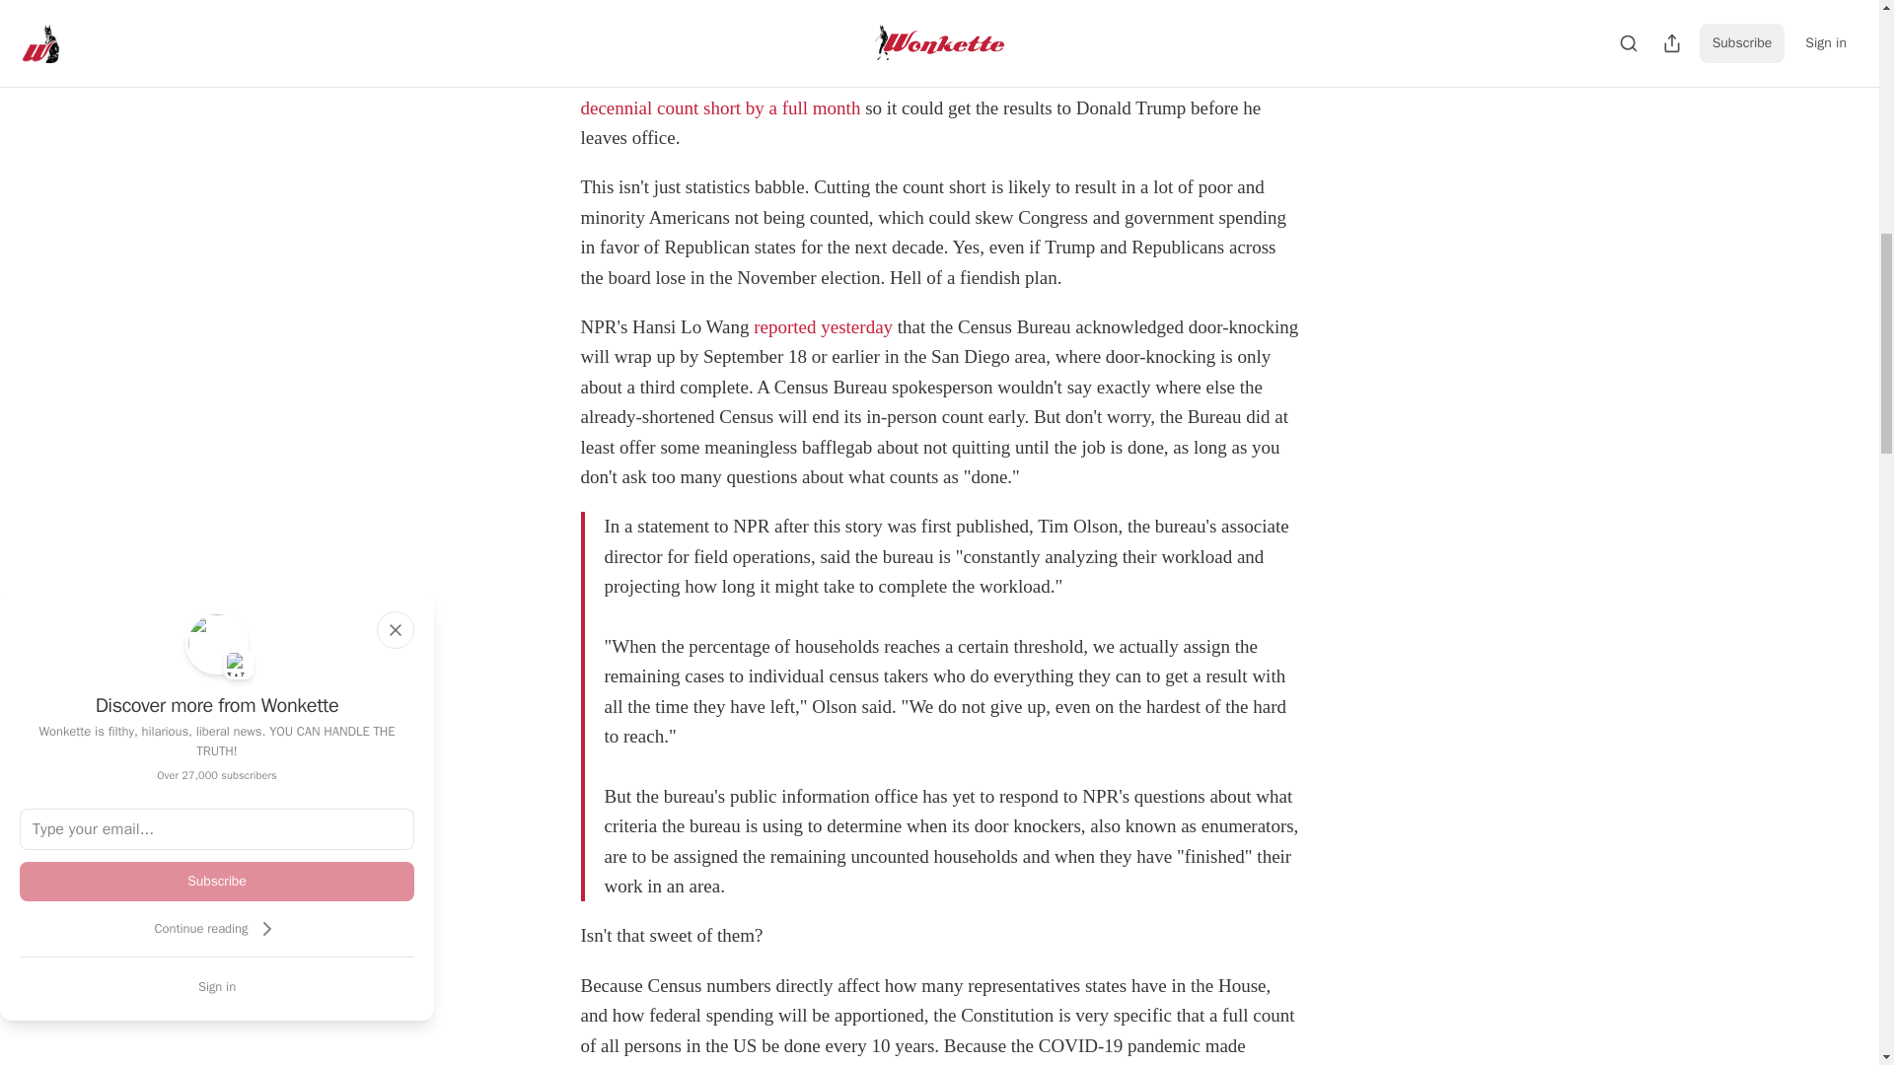  What do you see at coordinates (917, 92) in the screenshot?
I see `cut this year's decennial count short by a full month` at bounding box center [917, 92].